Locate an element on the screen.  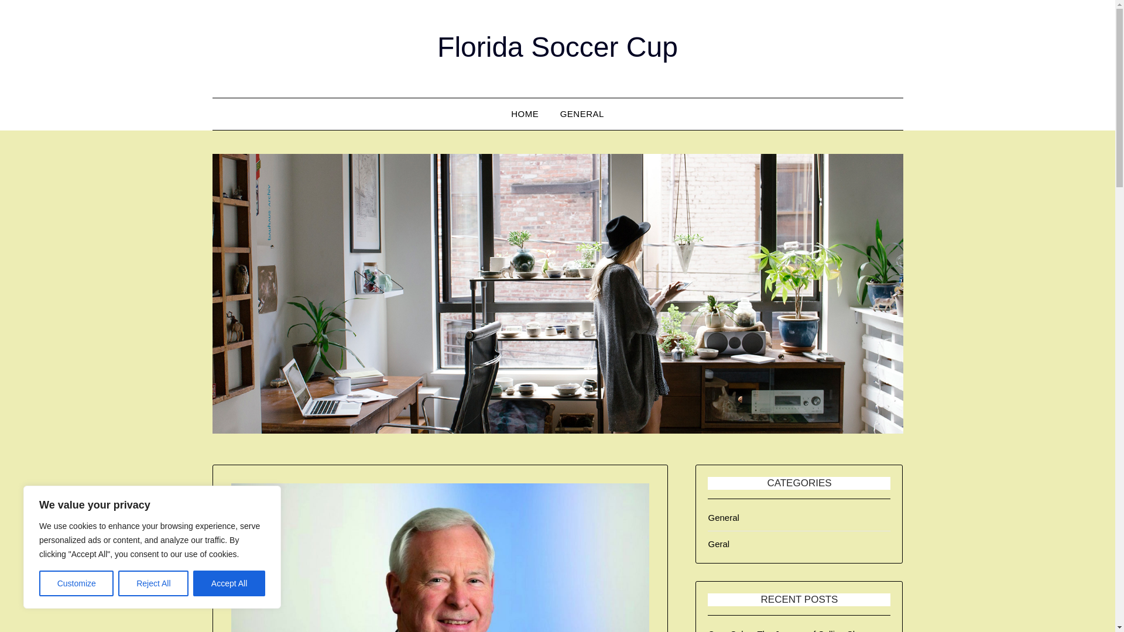
HOME is located at coordinates (525, 114).